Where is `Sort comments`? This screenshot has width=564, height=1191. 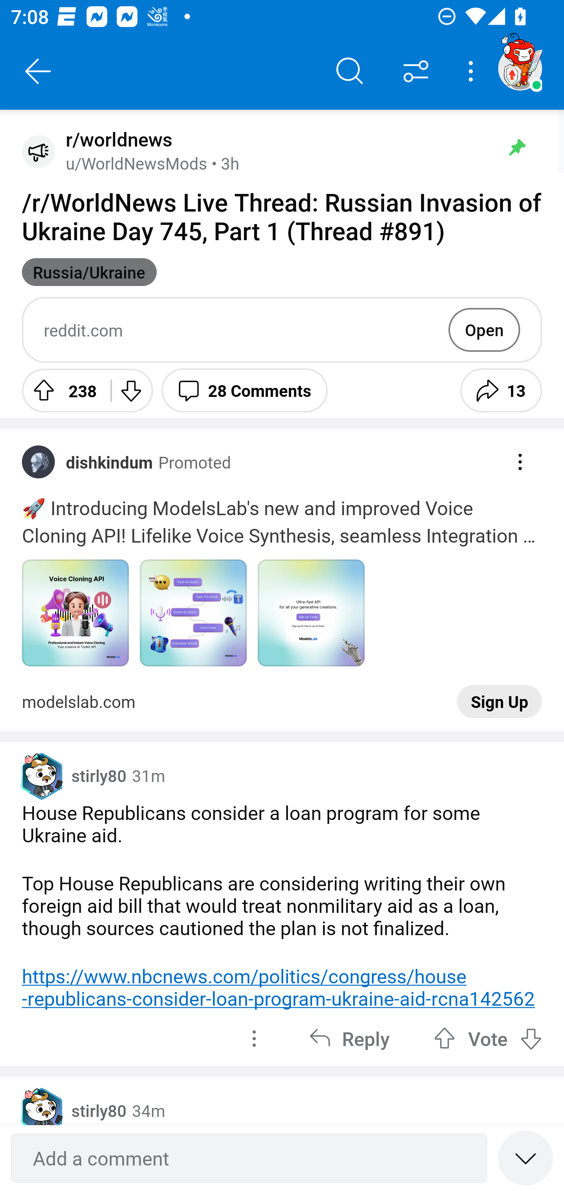 Sort comments is located at coordinates (416, 71).